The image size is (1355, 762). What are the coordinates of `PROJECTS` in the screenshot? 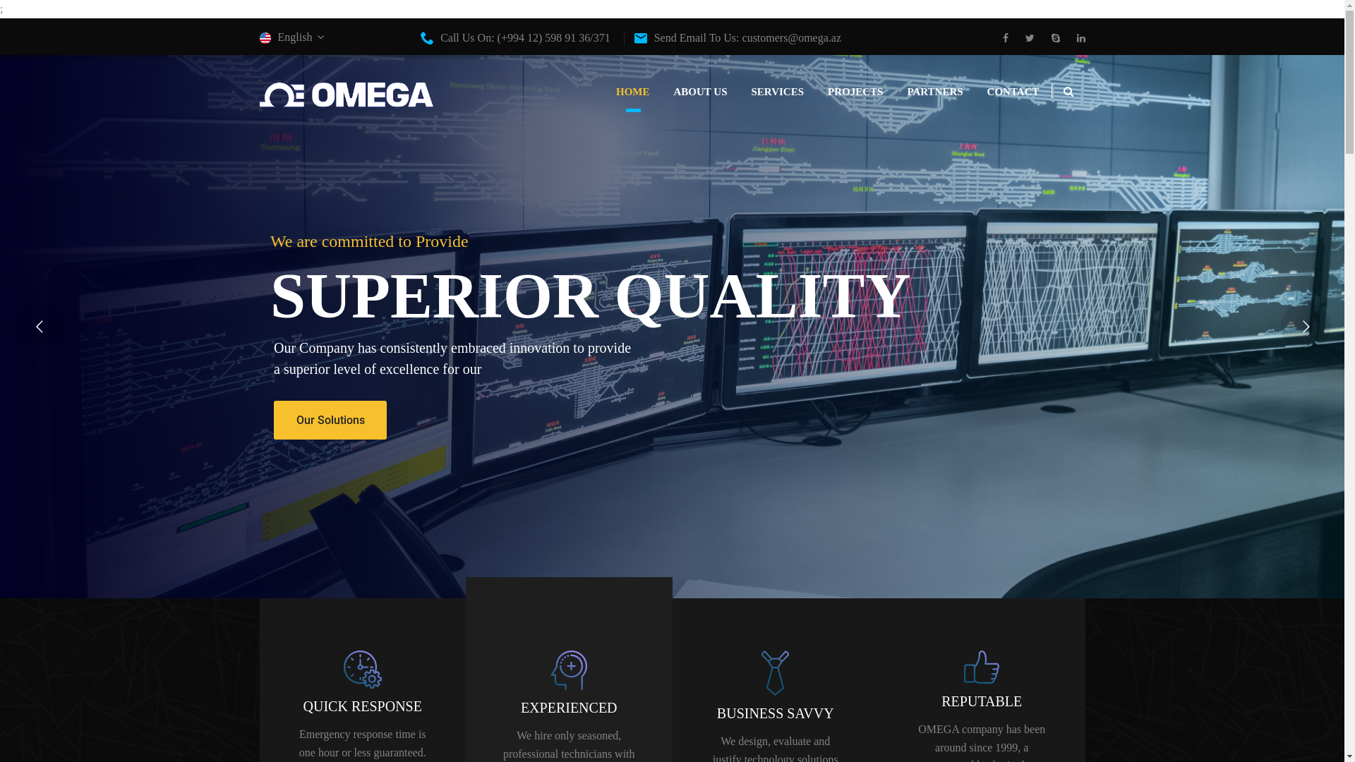 It's located at (855, 92).